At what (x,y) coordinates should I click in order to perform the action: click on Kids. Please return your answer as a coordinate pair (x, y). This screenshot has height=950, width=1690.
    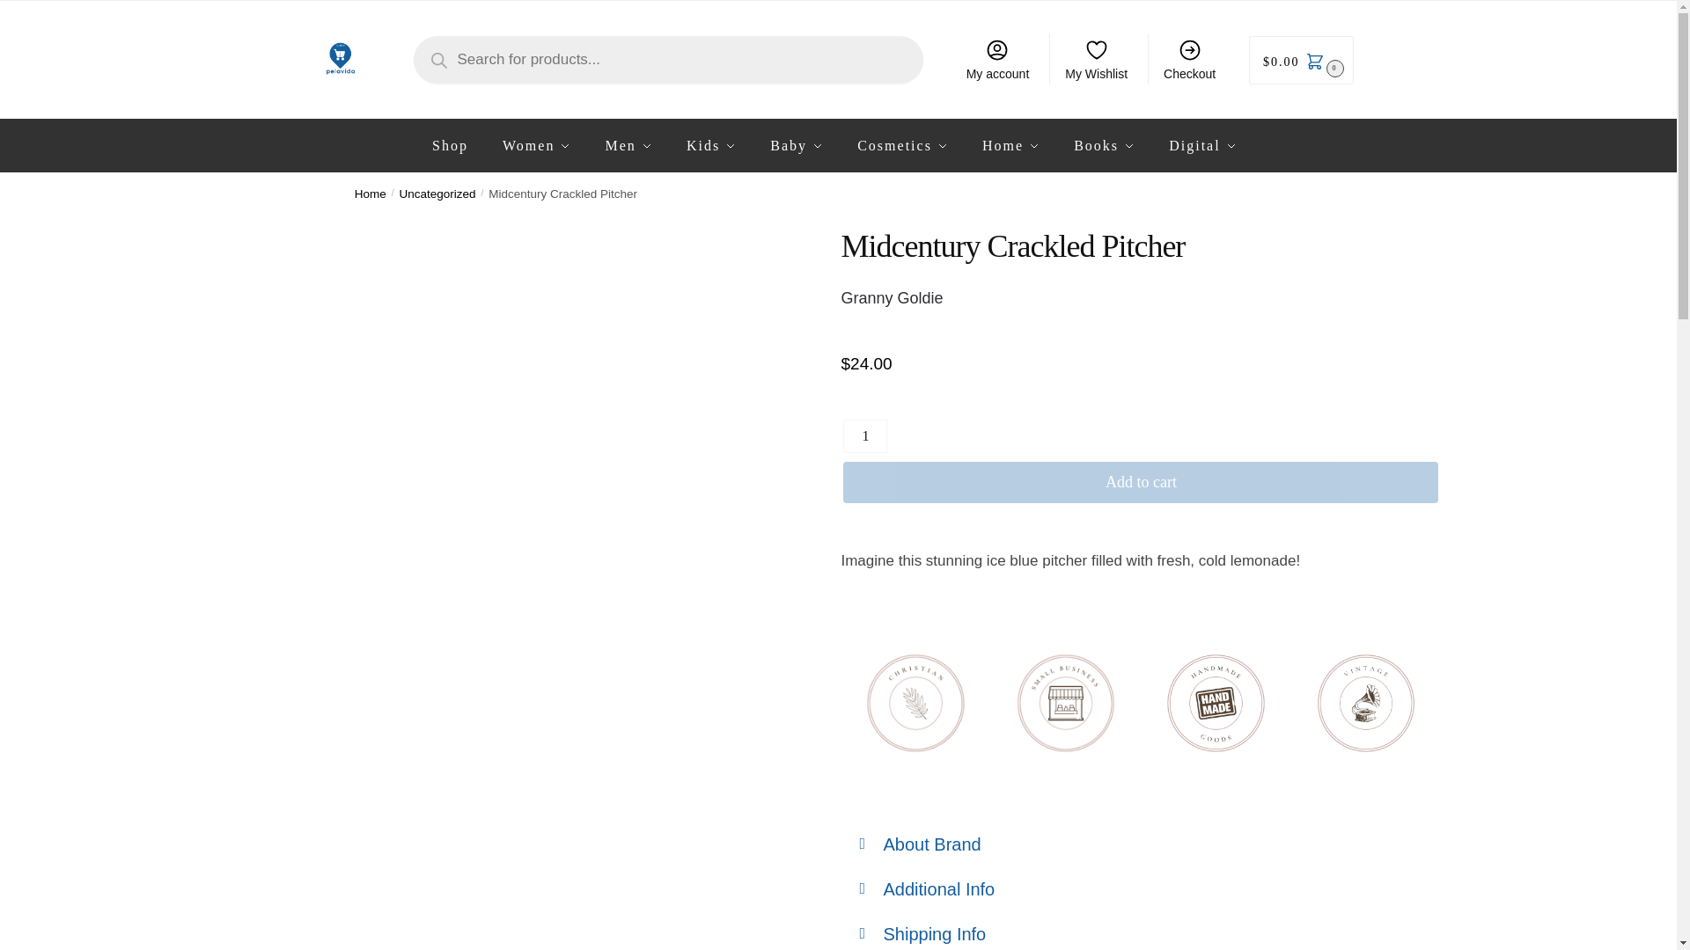
    Looking at the image, I should click on (711, 146).